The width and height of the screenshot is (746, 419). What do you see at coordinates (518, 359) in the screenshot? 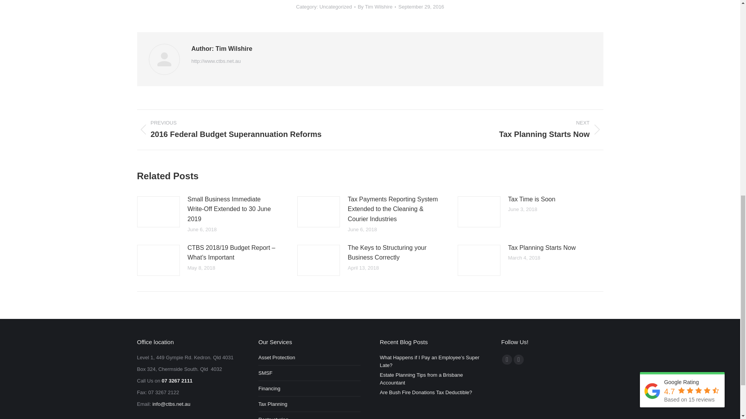
I see `Linkedin page opens in new window` at bounding box center [518, 359].